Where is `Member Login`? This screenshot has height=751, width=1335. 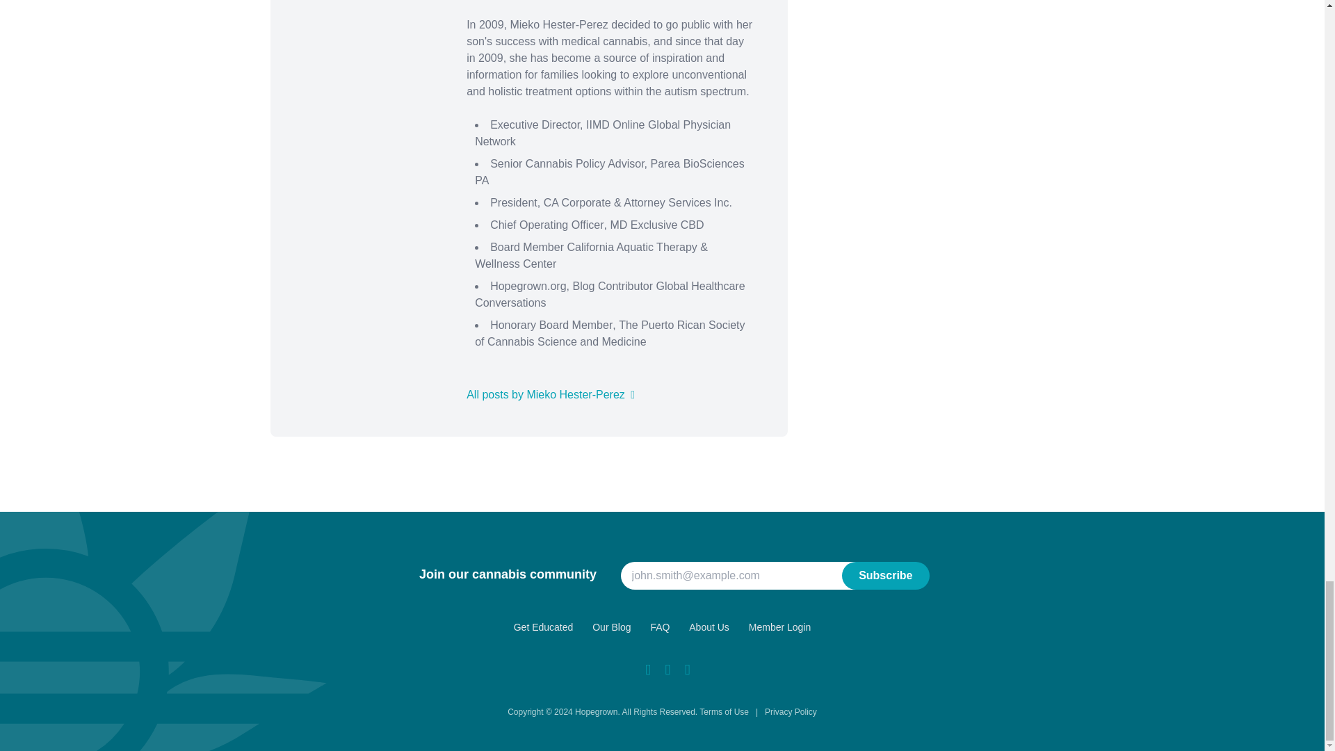 Member Login is located at coordinates (780, 627).